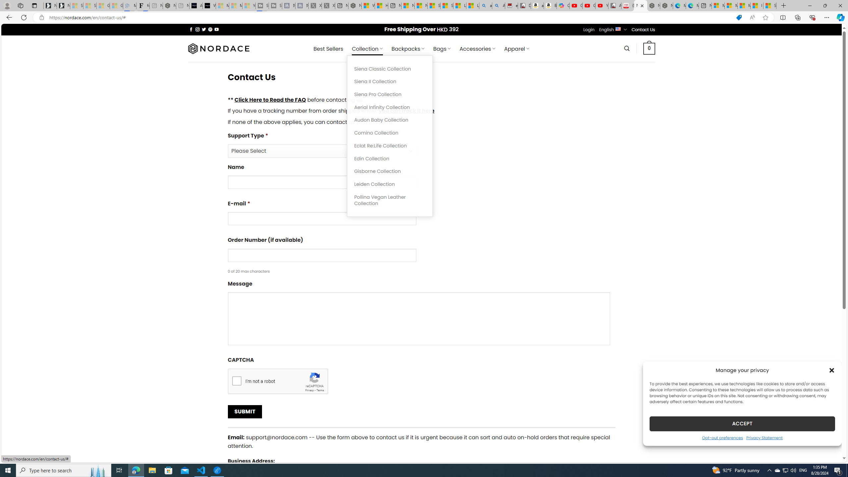 The width and height of the screenshot is (848, 477). Describe the element at coordinates (390, 132) in the screenshot. I see `Comino Collection` at that location.